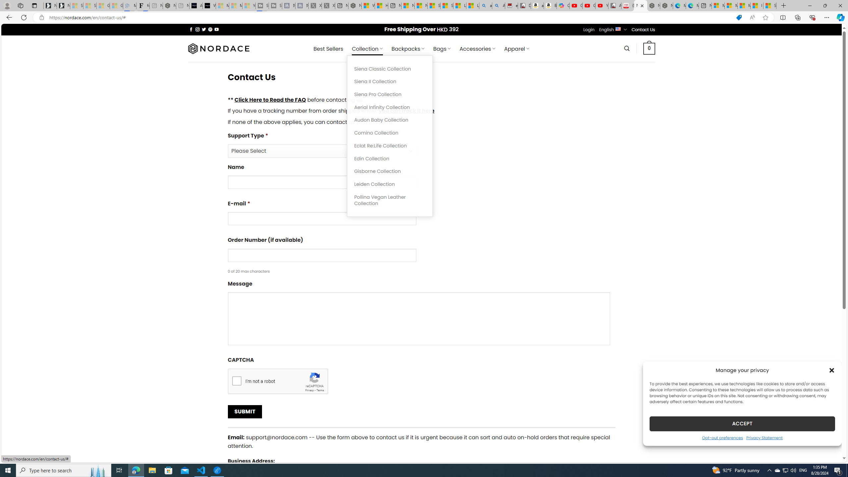 The width and height of the screenshot is (848, 477). Describe the element at coordinates (390, 132) in the screenshot. I see `Comino Collection` at that location.